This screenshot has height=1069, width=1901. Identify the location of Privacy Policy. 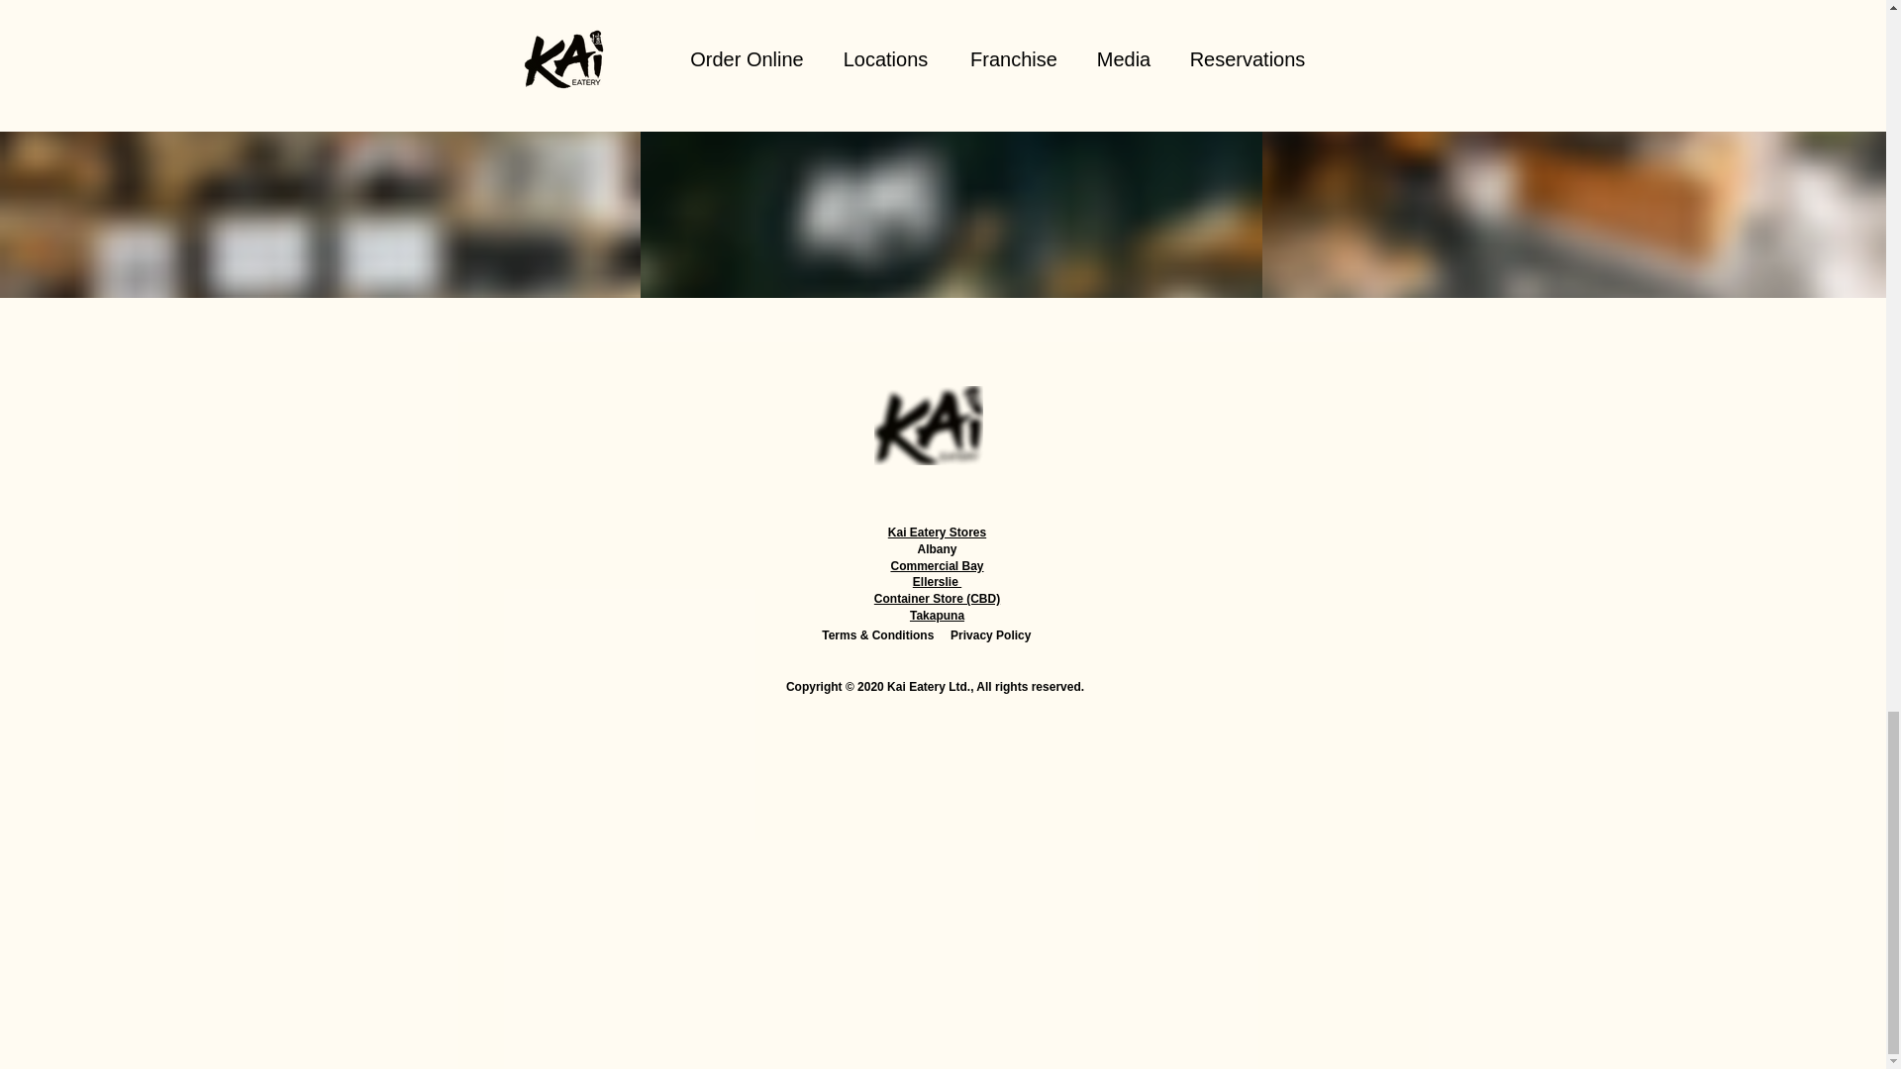
(990, 635).